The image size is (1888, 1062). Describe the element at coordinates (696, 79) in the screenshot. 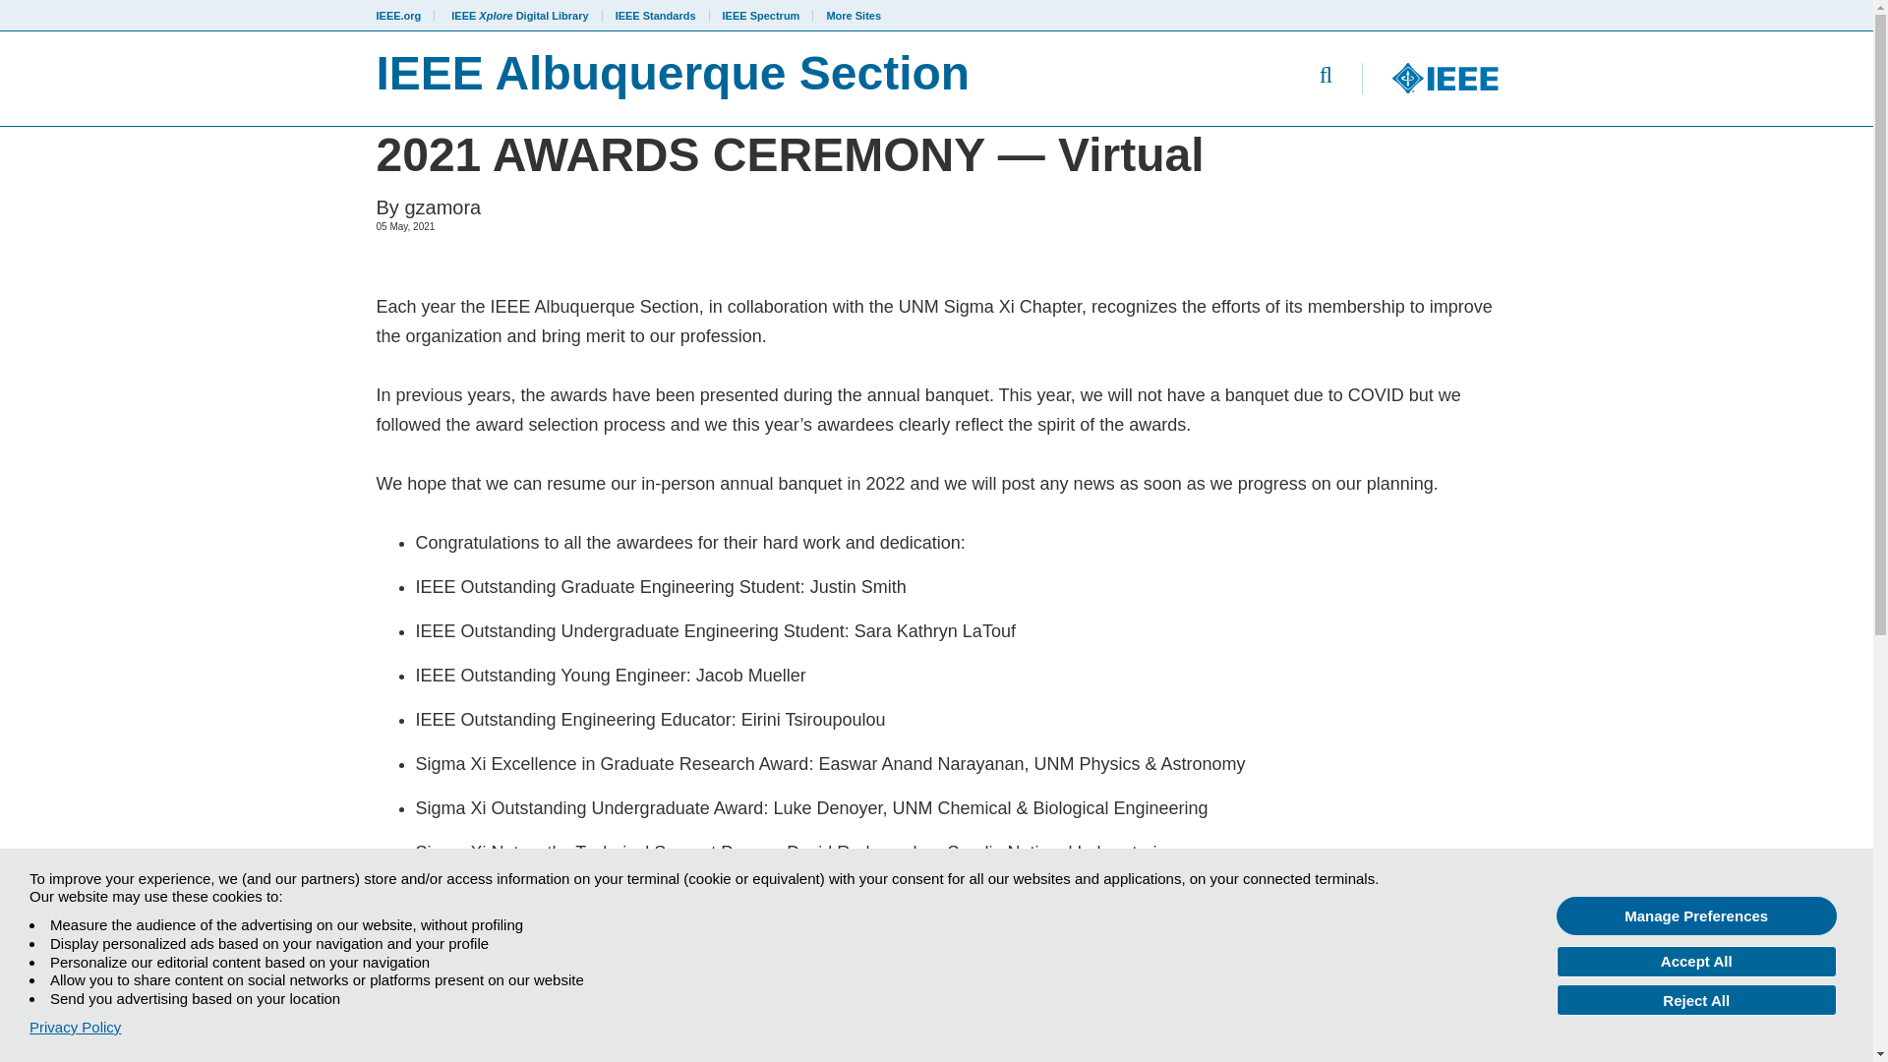

I see `IEEE Albuquerque Section` at that location.